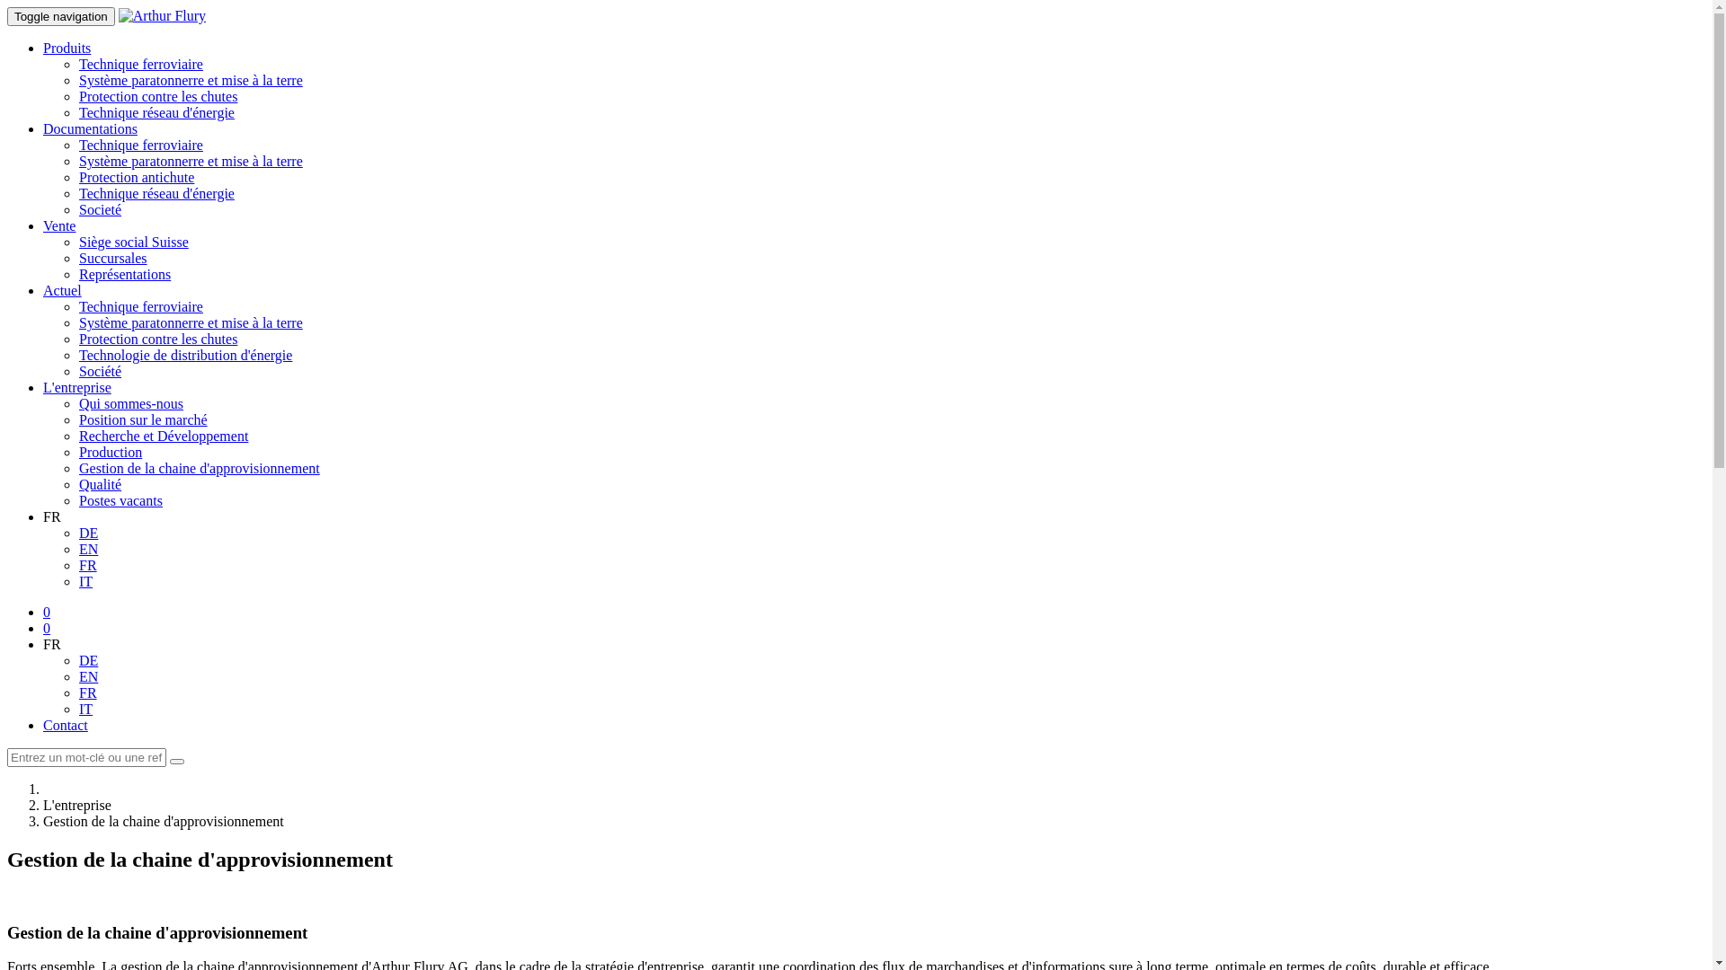 This screenshot has height=970, width=1726. What do you see at coordinates (88, 677) in the screenshot?
I see `EN` at bounding box center [88, 677].